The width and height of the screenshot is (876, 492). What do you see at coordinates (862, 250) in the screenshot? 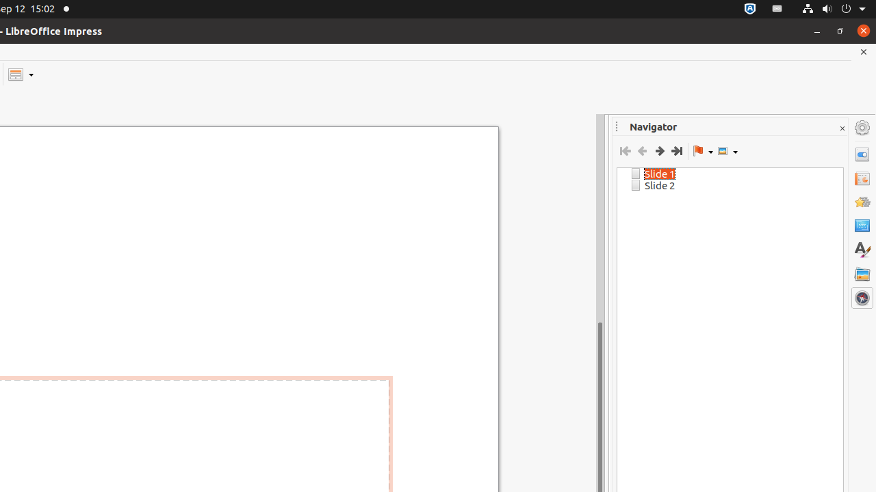
I see `Styles` at bounding box center [862, 250].